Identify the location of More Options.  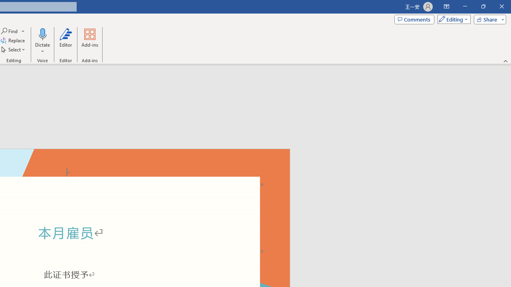
(42, 48).